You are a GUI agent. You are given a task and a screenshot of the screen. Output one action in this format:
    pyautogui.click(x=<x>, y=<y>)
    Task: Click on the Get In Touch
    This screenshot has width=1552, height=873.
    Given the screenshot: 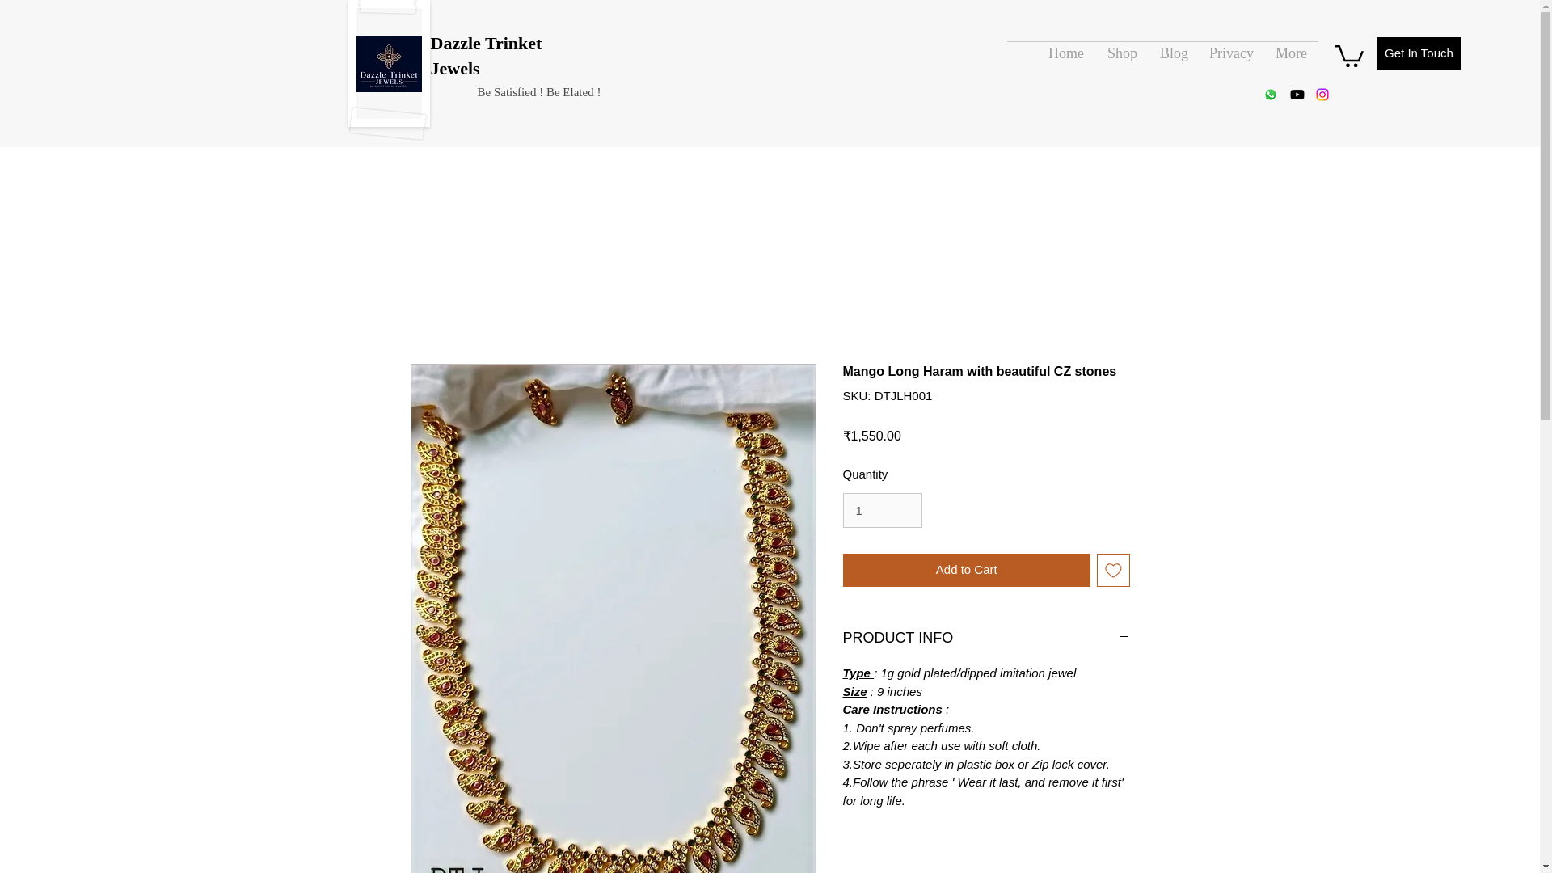 What is the action you would take?
    pyautogui.click(x=1419, y=53)
    